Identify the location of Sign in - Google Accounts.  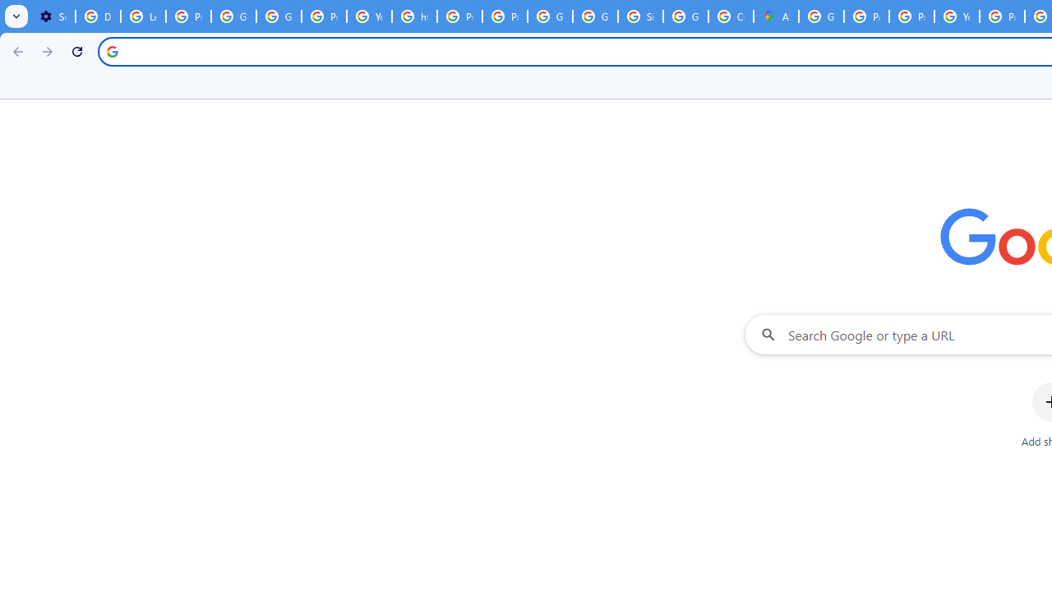
(640, 16).